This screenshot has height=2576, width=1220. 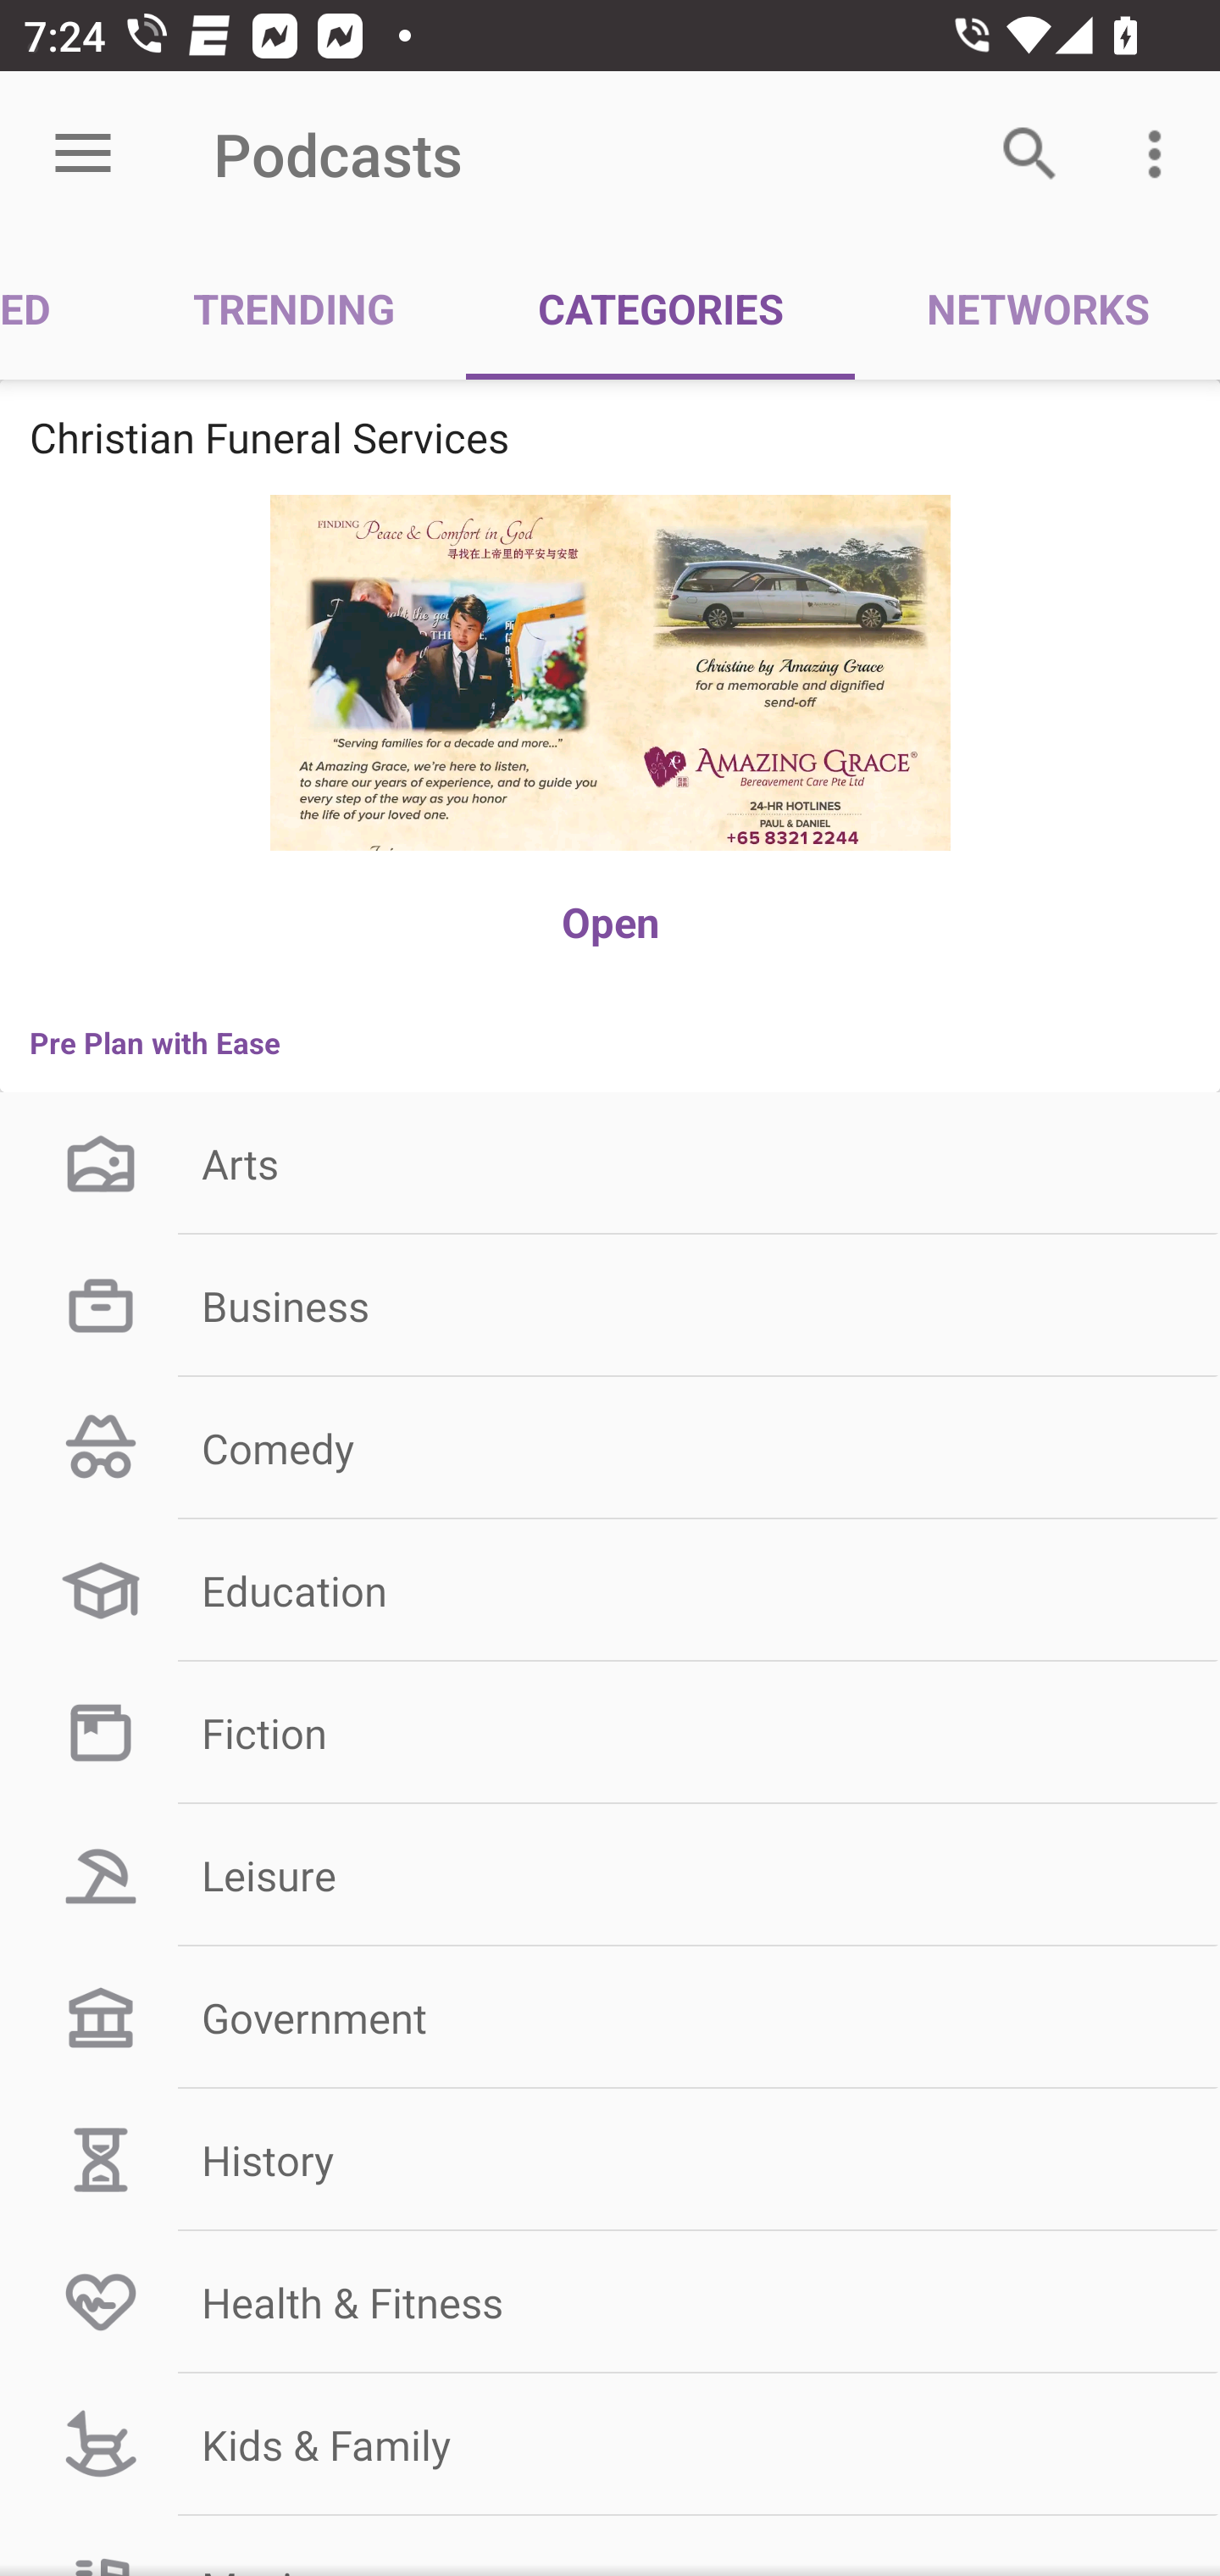 What do you see at coordinates (610, 1041) in the screenshot?
I see `Pre Plan with Ease` at bounding box center [610, 1041].